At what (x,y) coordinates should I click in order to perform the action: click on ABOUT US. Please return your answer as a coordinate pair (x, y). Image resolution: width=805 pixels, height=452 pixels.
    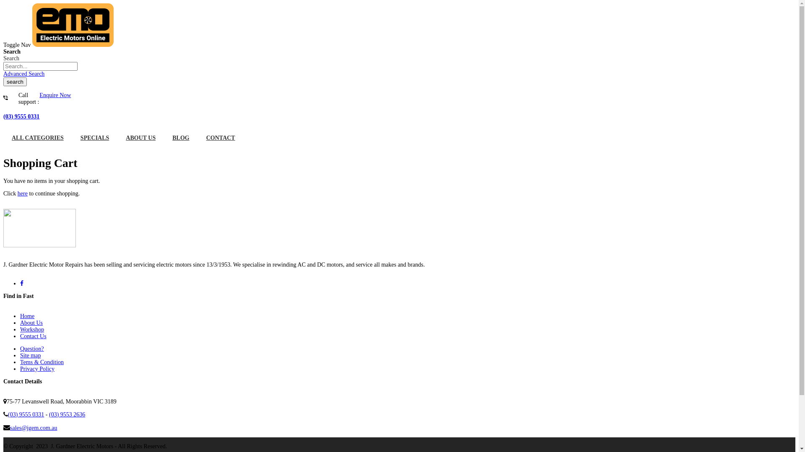
    Looking at the image, I should click on (141, 138).